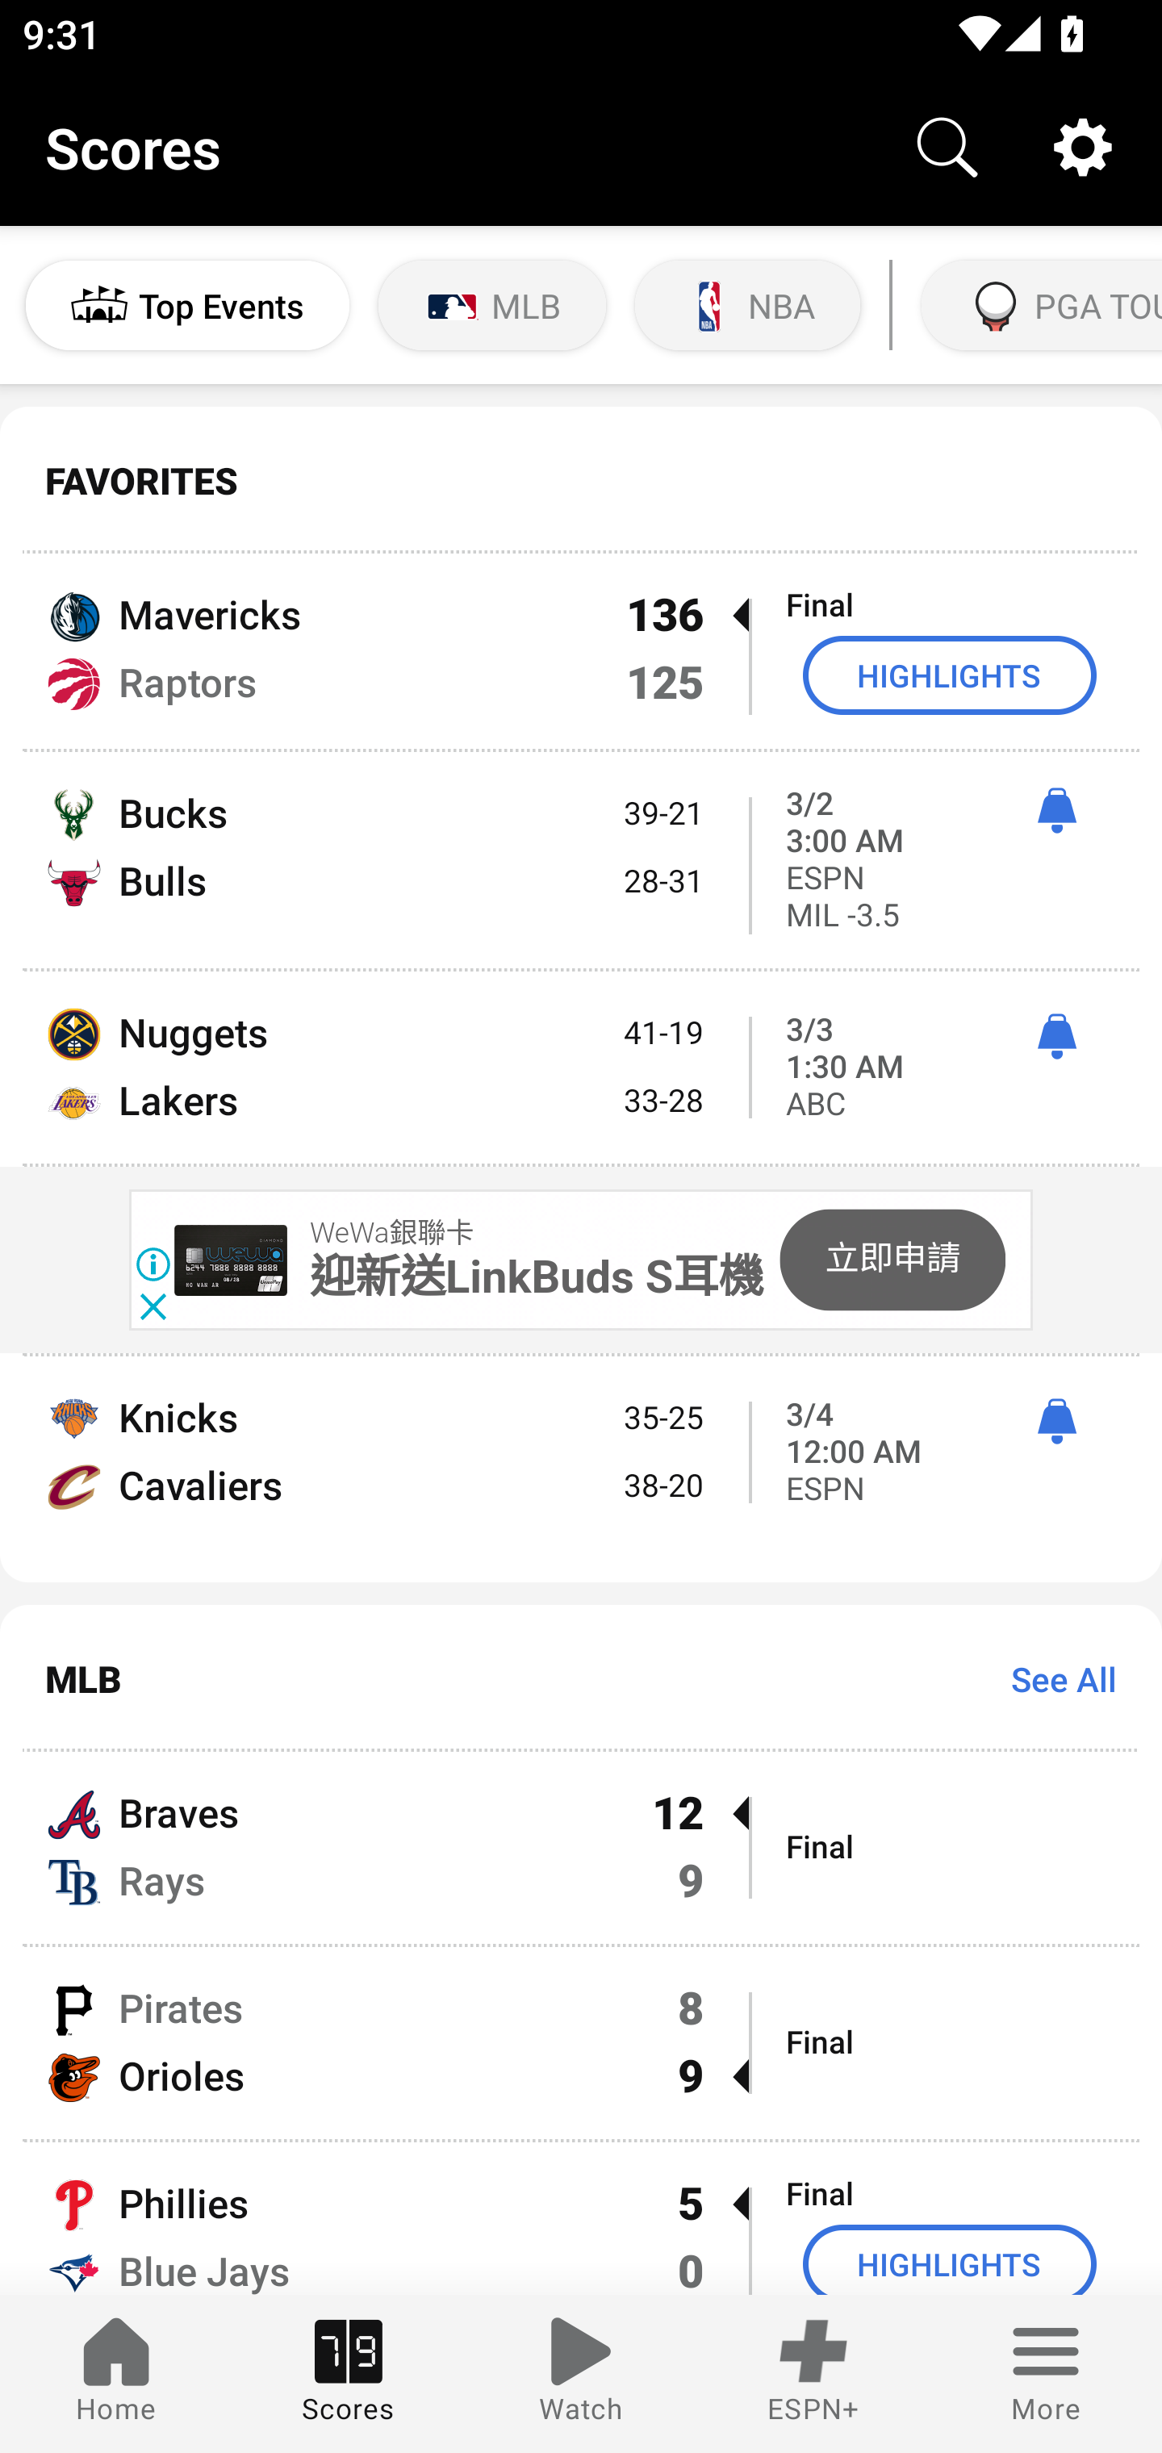 The width and height of the screenshot is (1162, 2453). I want to click on  Top Events, so click(187, 305).